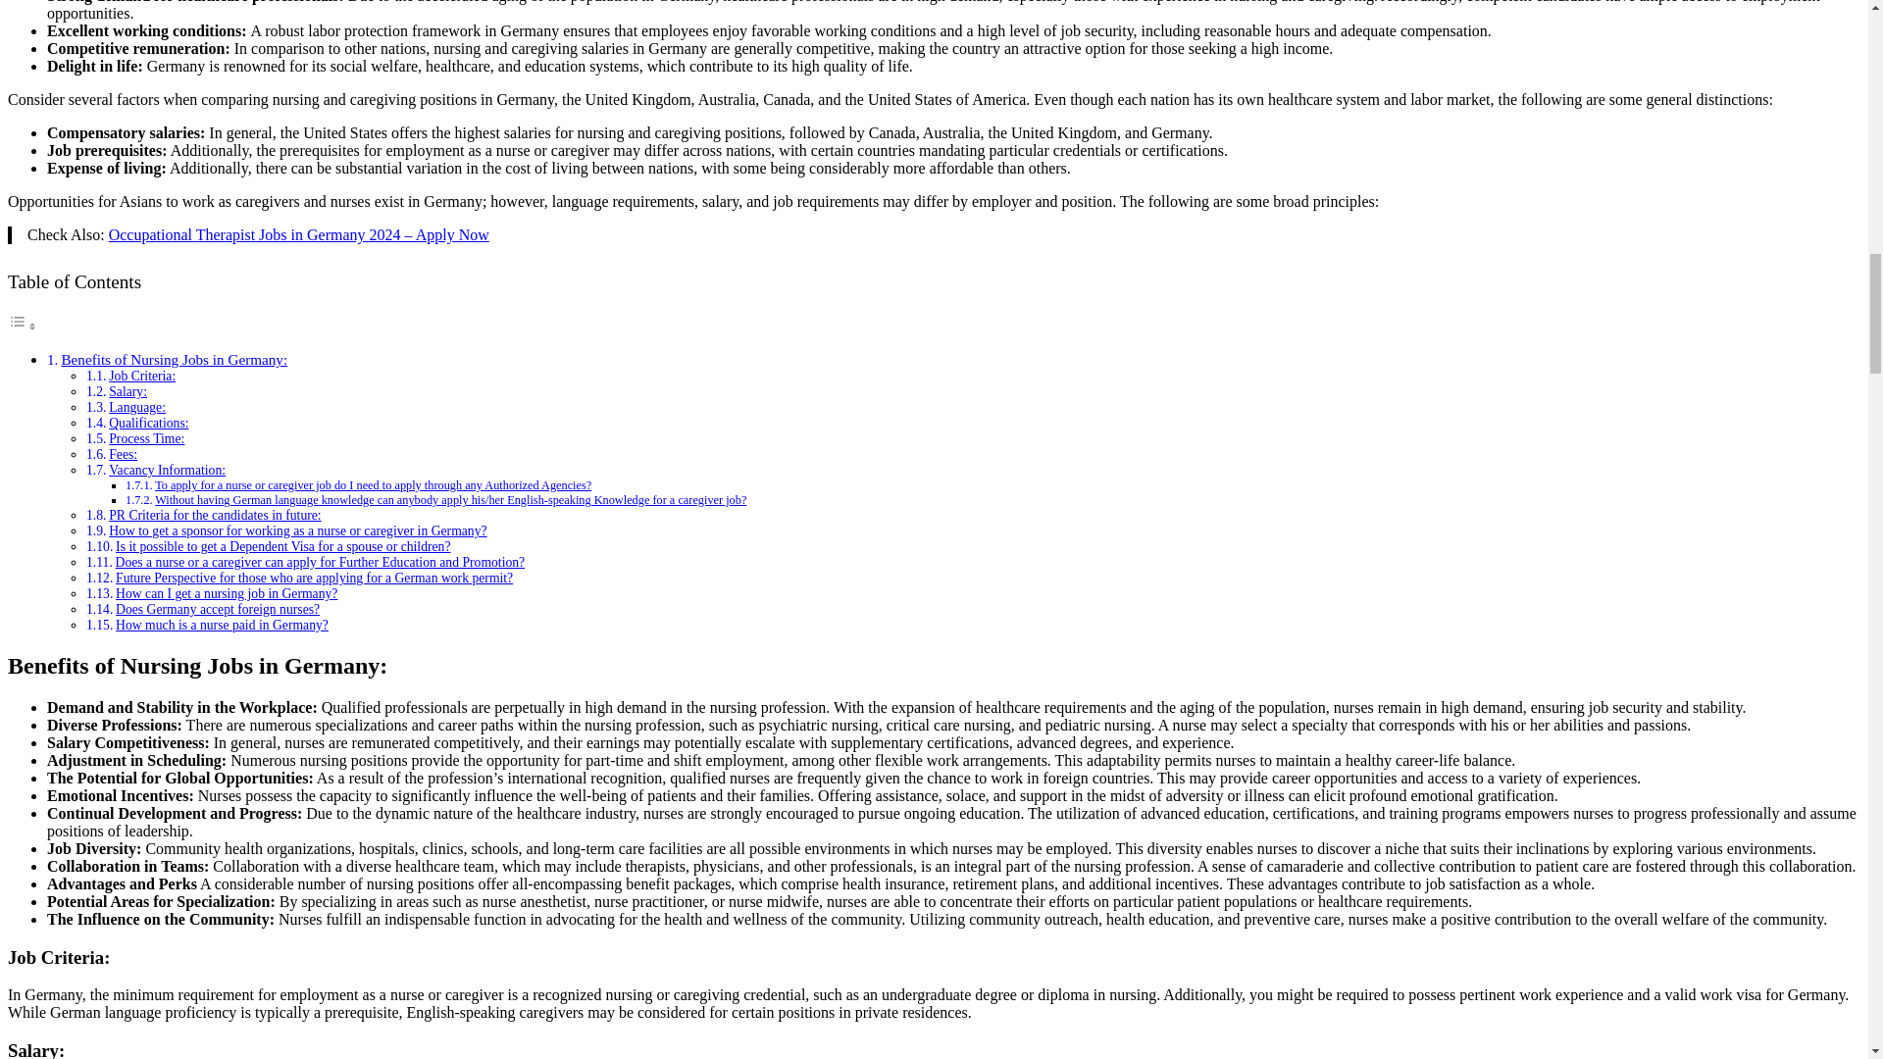 This screenshot has height=1059, width=1883. Describe the element at coordinates (124, 453) in the screenshot. I see `Fees:` at that location.